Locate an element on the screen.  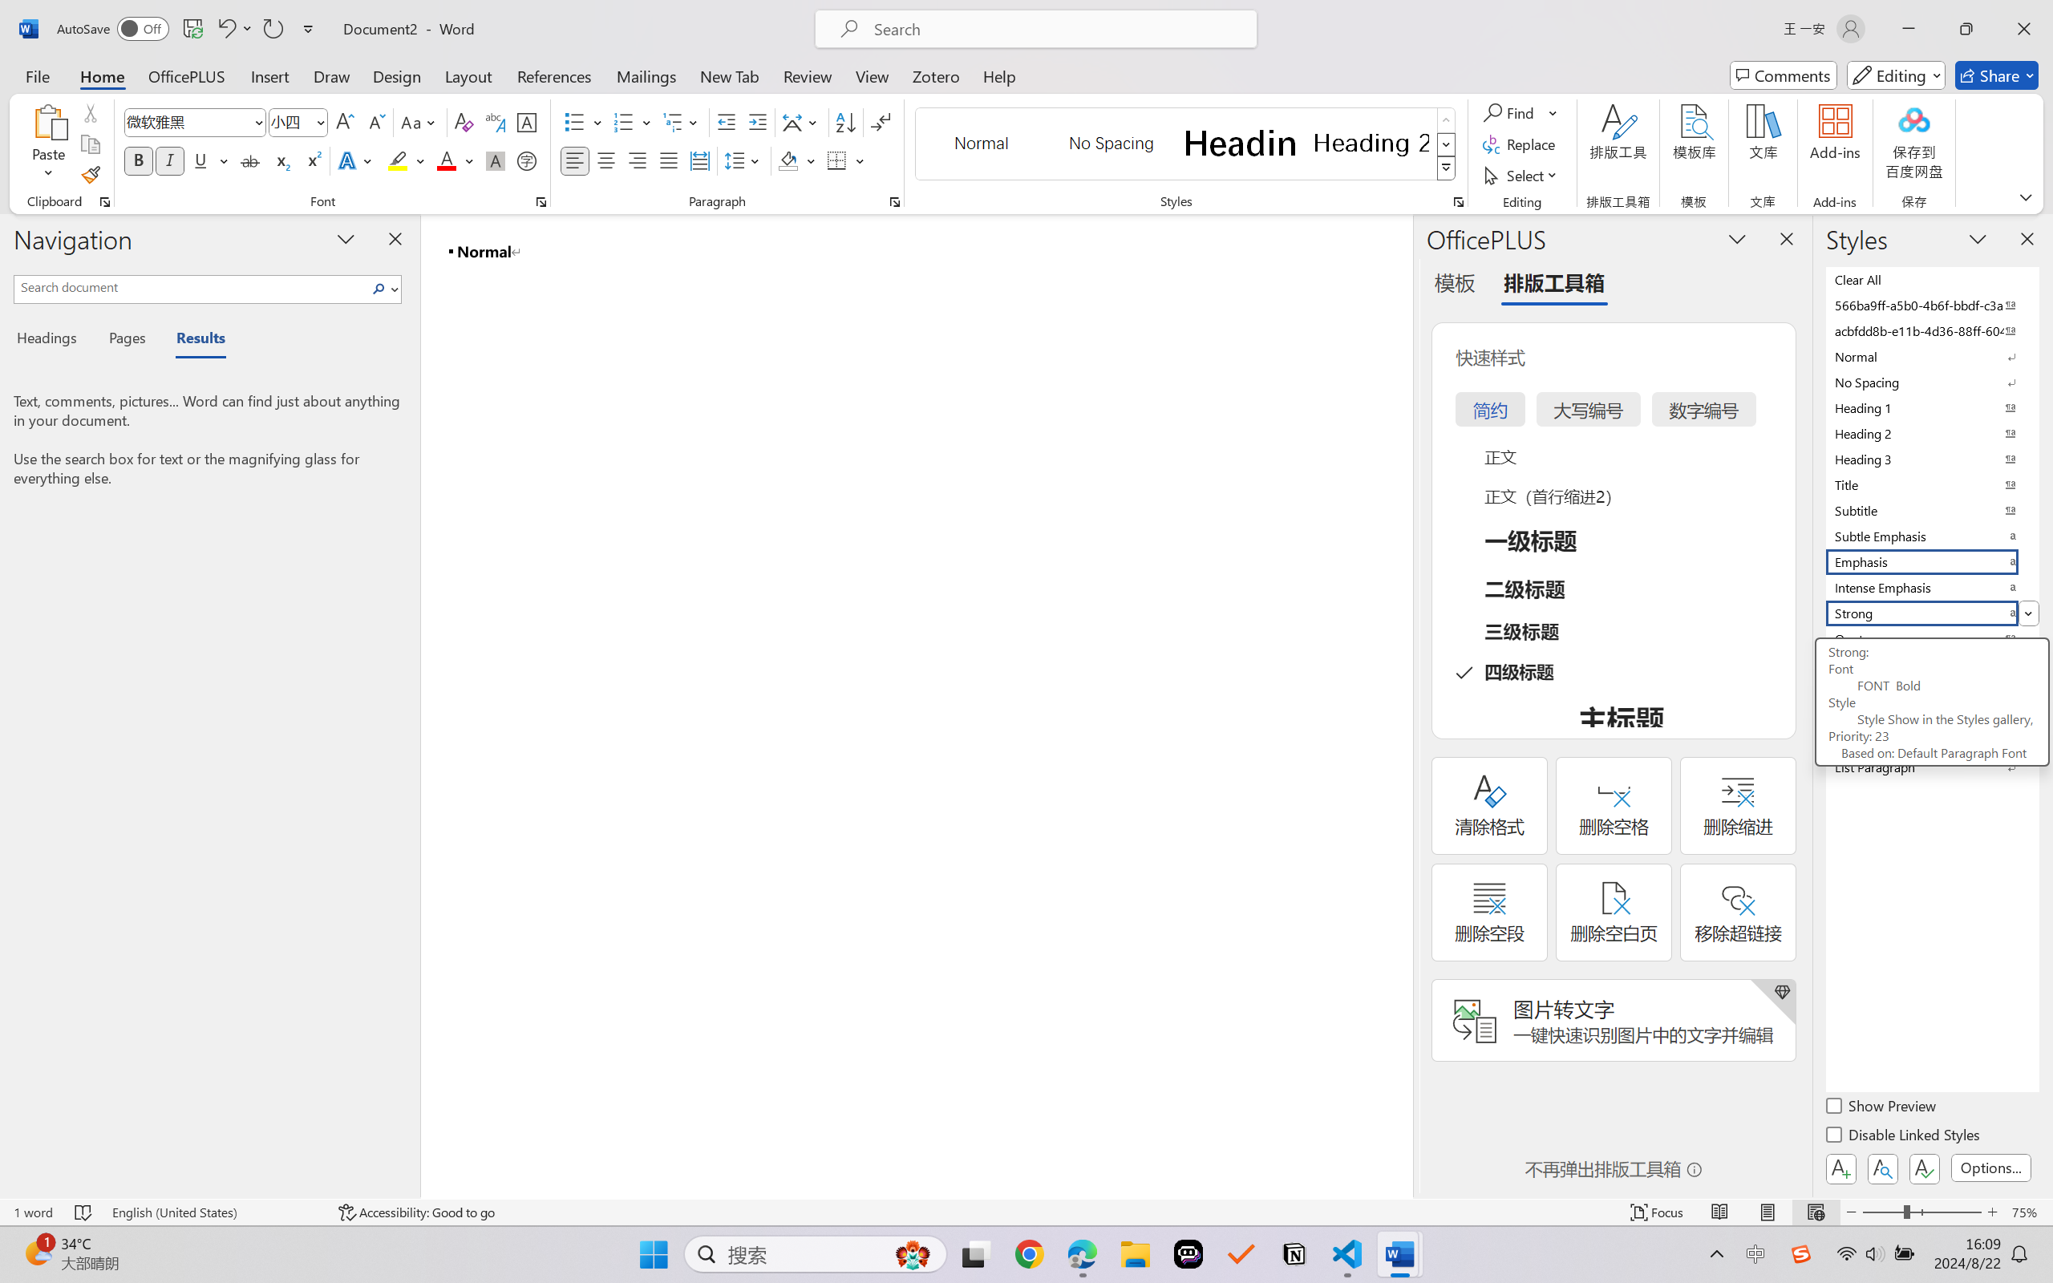
Share is located at coordinates (1997, 75).